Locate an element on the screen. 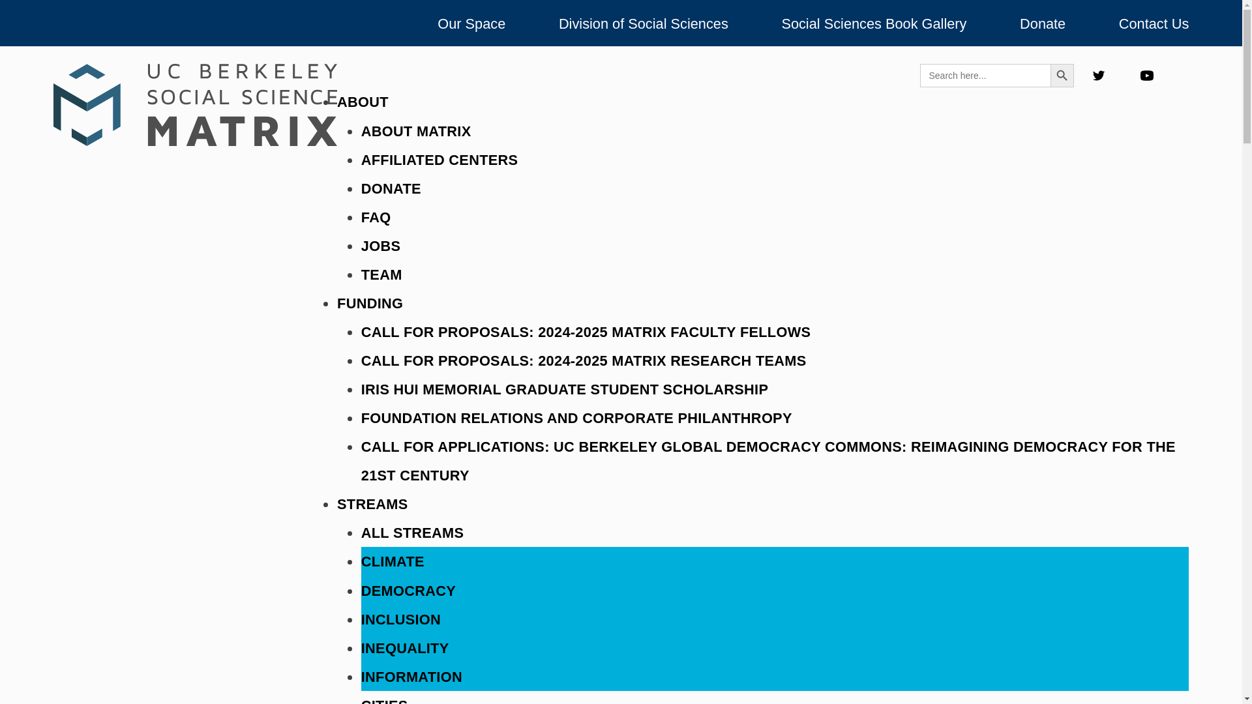 This screenshot has width=1252, height=704. AFFILIATED CENTERS is located at coordinates (440, 159).